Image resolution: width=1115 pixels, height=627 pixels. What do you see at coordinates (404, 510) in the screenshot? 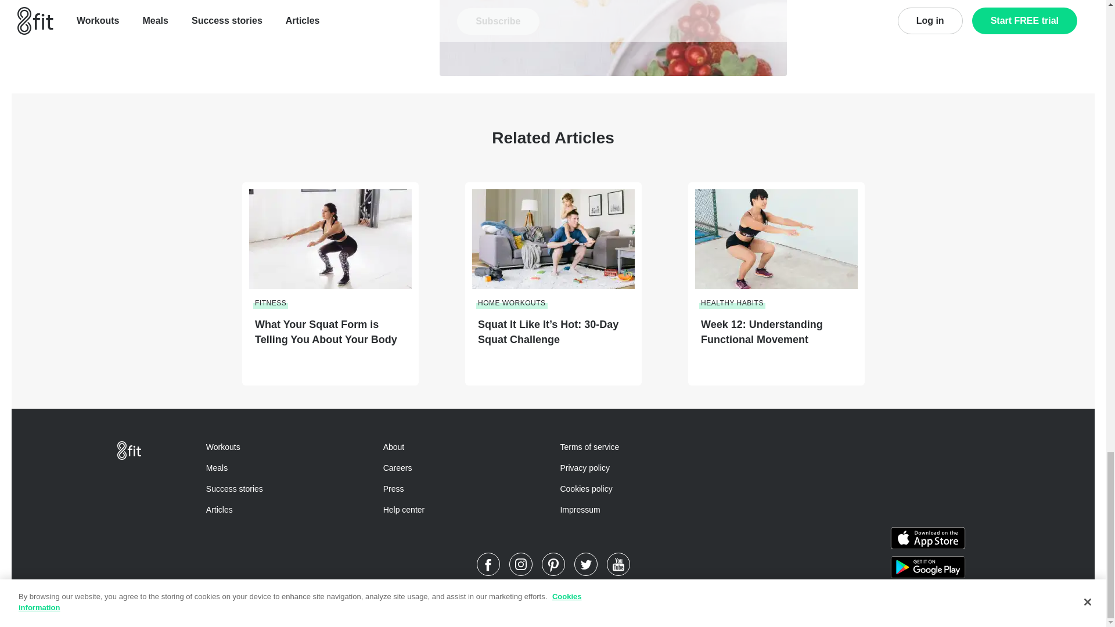
I see `Help center` at bounding box center [404, 510].